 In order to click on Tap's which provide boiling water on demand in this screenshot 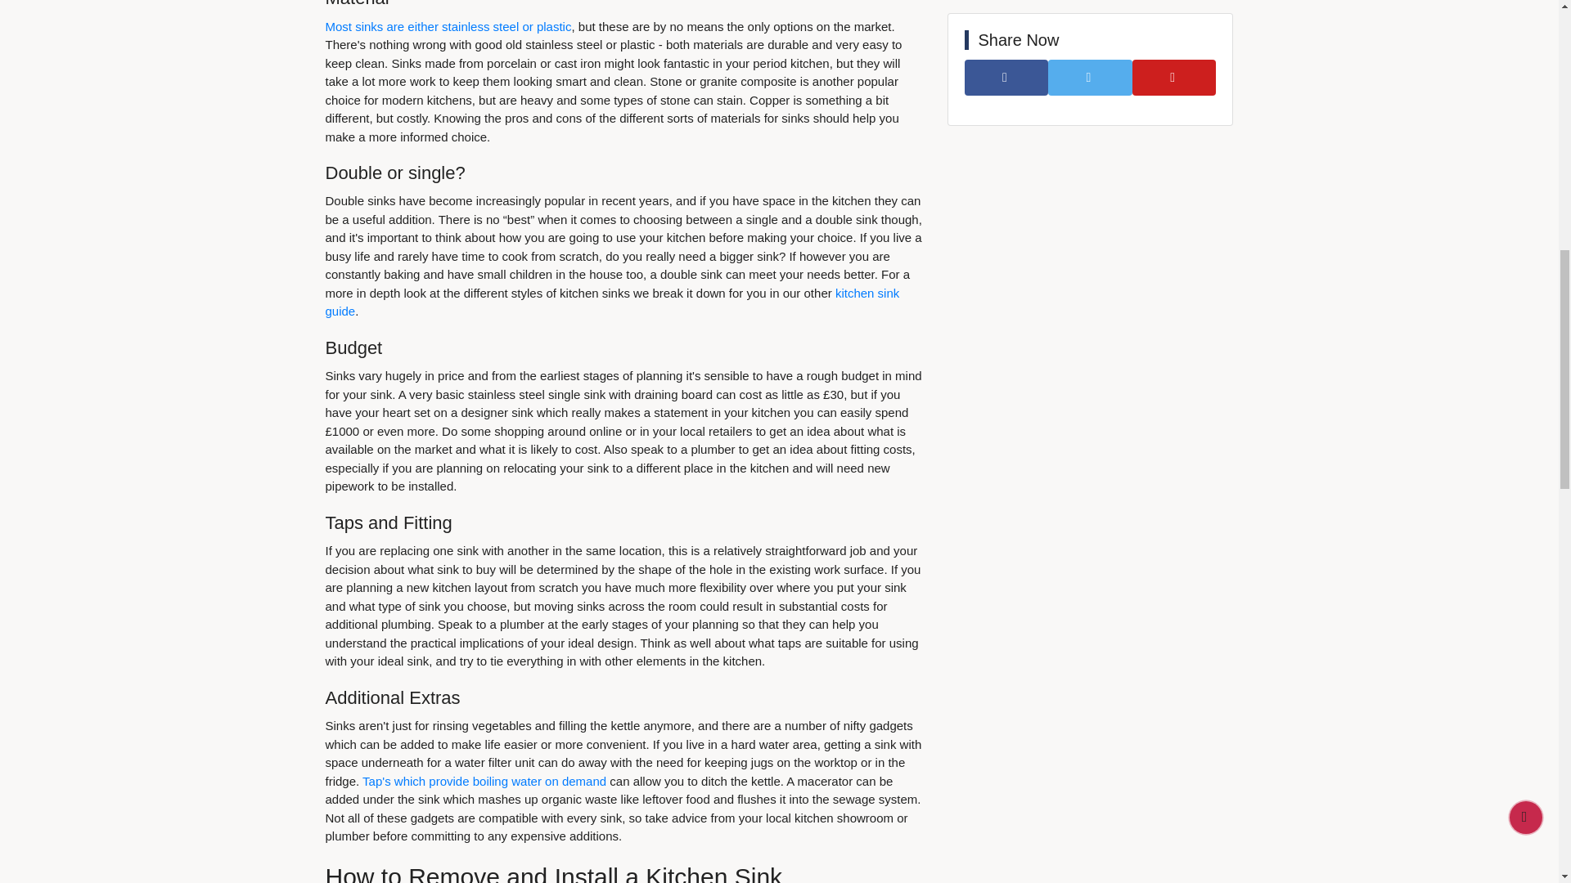, I will do `click(484, 782)`.